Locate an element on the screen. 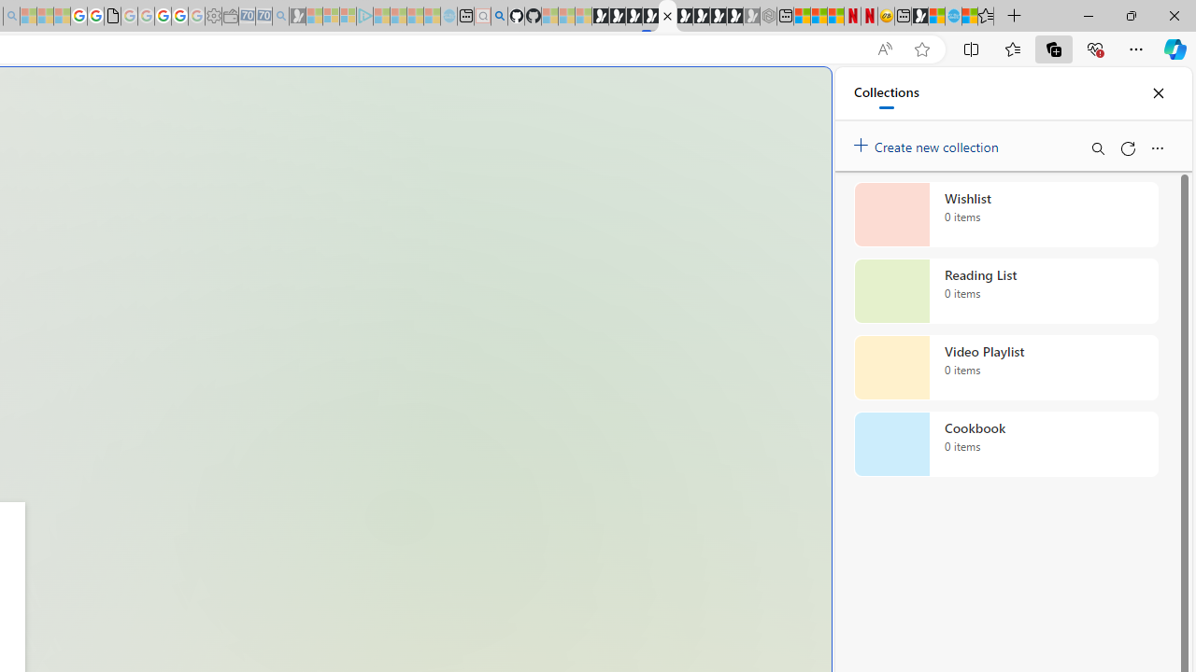  Wallet - Sleeping is located at coordinates (230, 17).